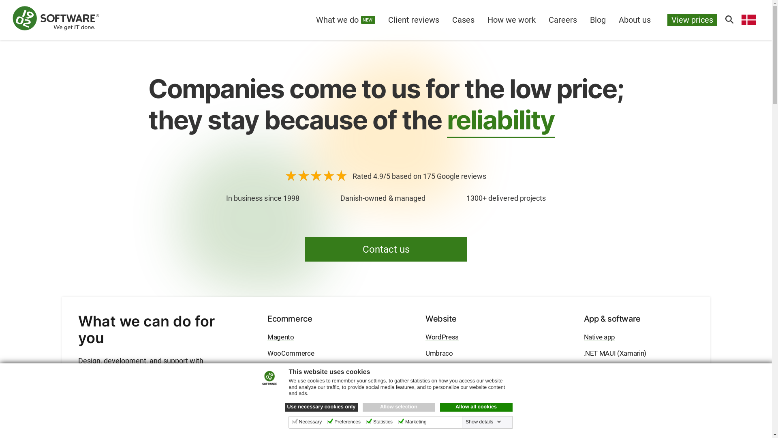  Describe the element at coordinates (290, 319) in the screenshot. I see `Ecommerce` at that location.